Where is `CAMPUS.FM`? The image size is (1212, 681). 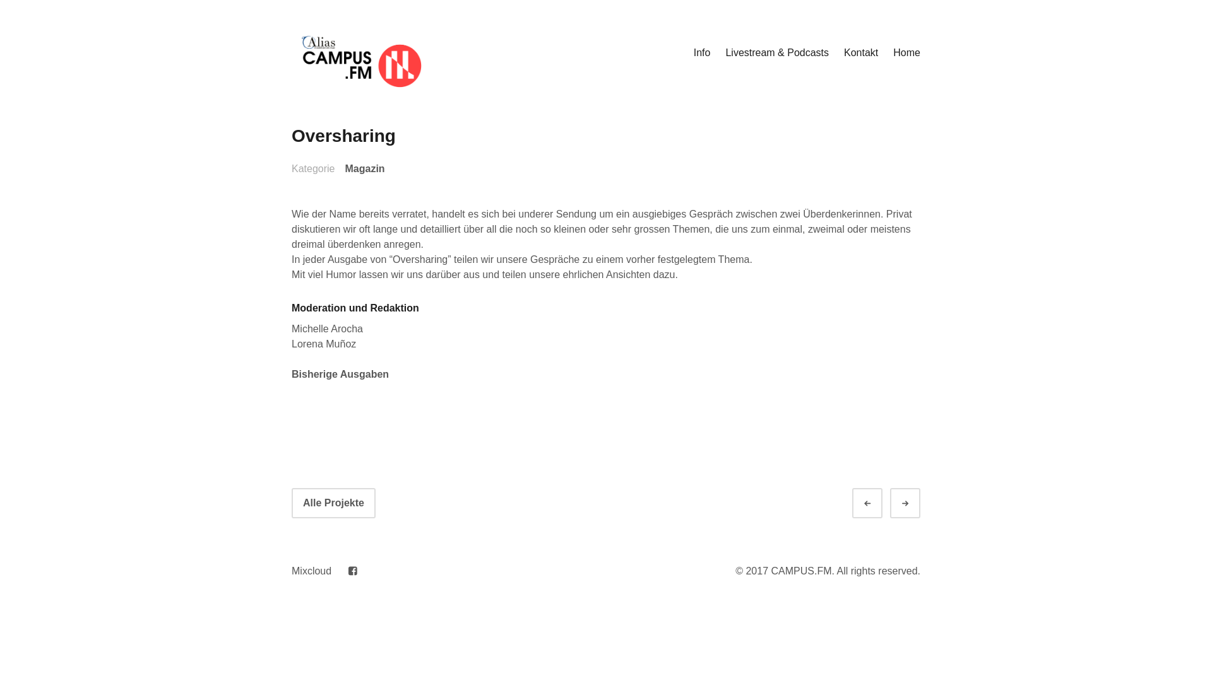
CAMPUS.FM is located at coordinates (337, 98).